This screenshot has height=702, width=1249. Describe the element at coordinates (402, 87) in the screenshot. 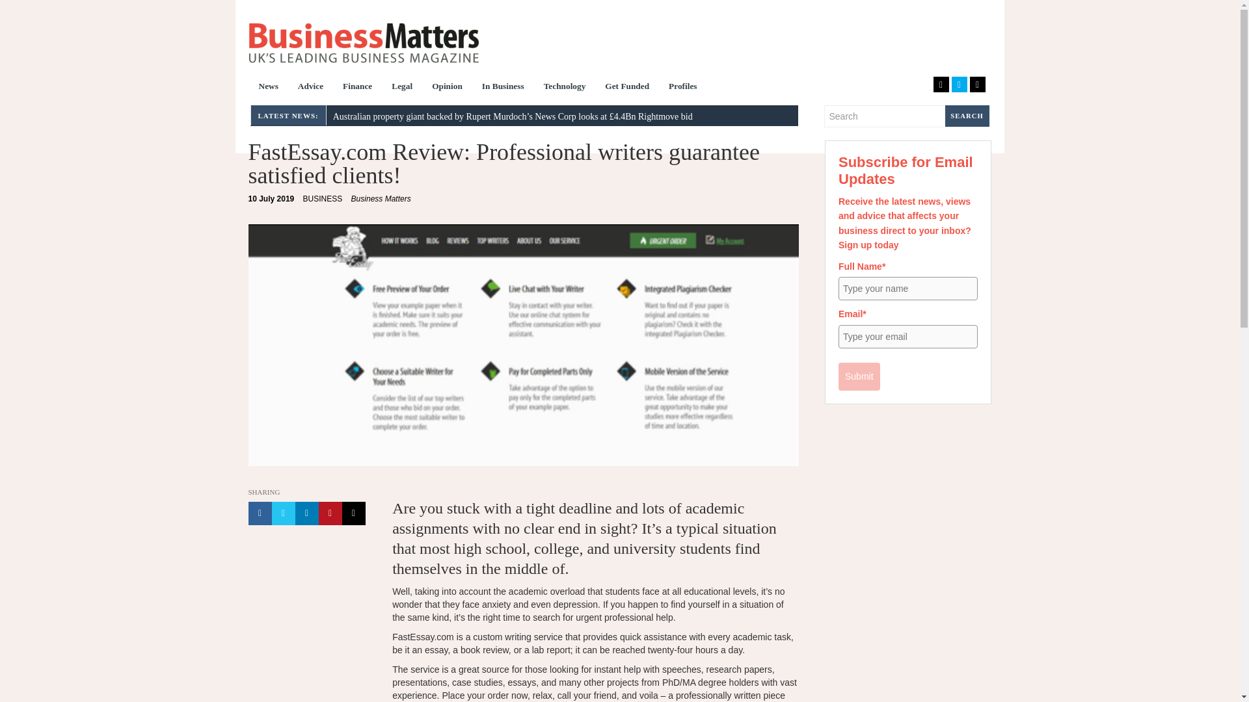

I see `Legal` at that location.